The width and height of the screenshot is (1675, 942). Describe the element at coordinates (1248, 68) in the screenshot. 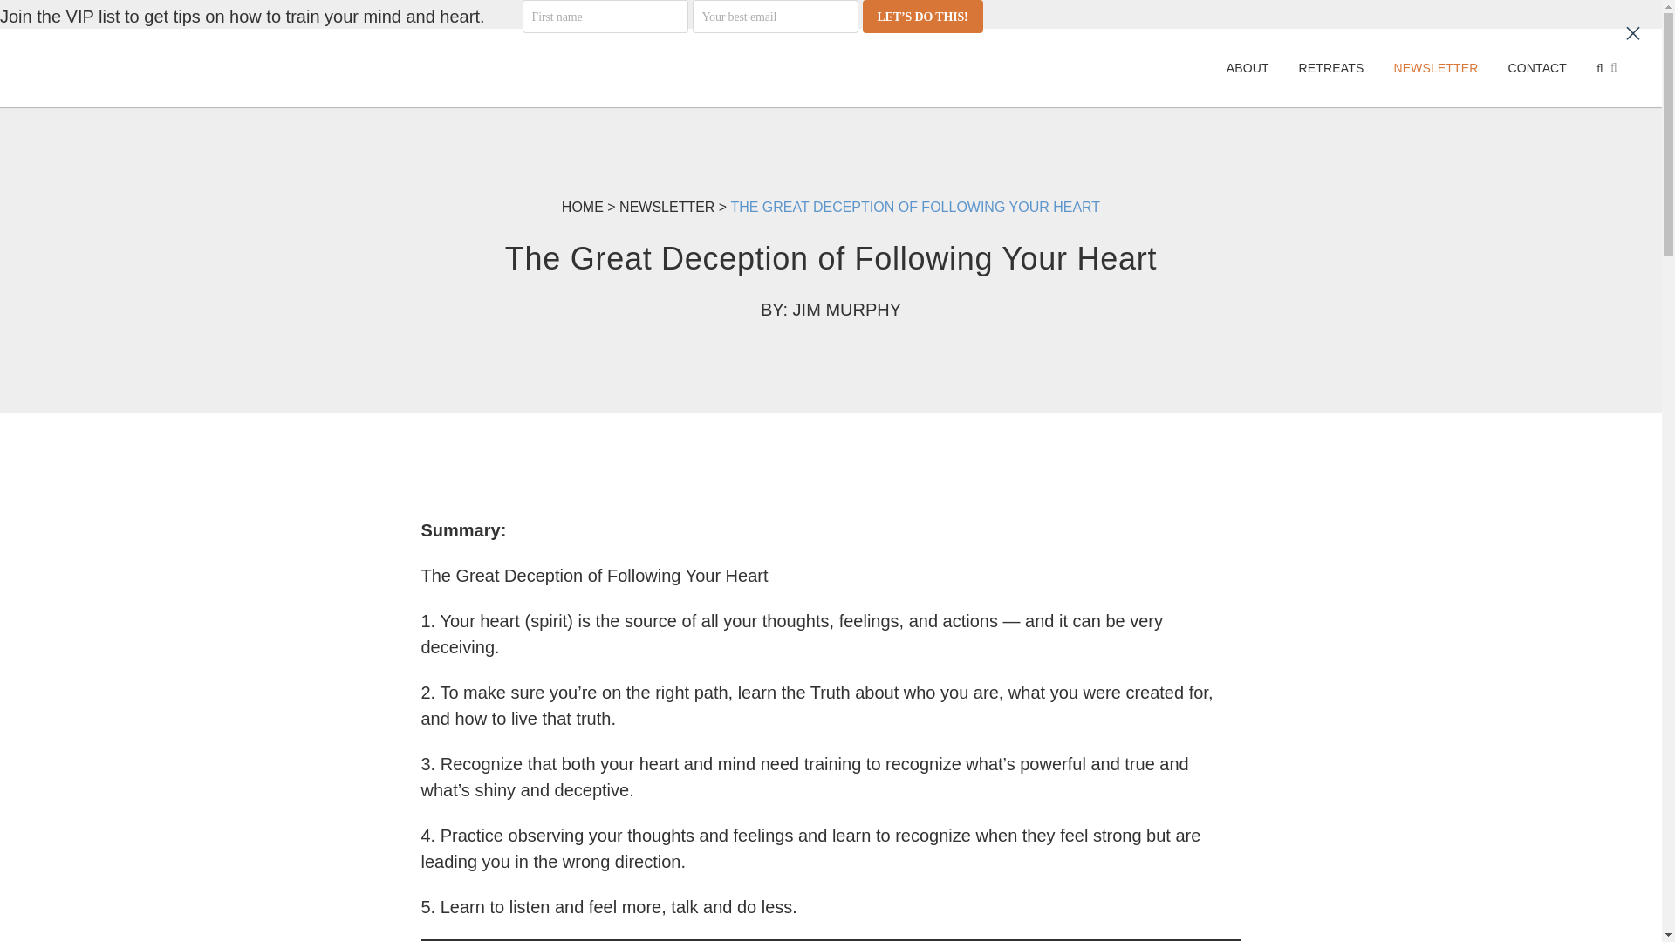

I see `ABOUT` at that location.